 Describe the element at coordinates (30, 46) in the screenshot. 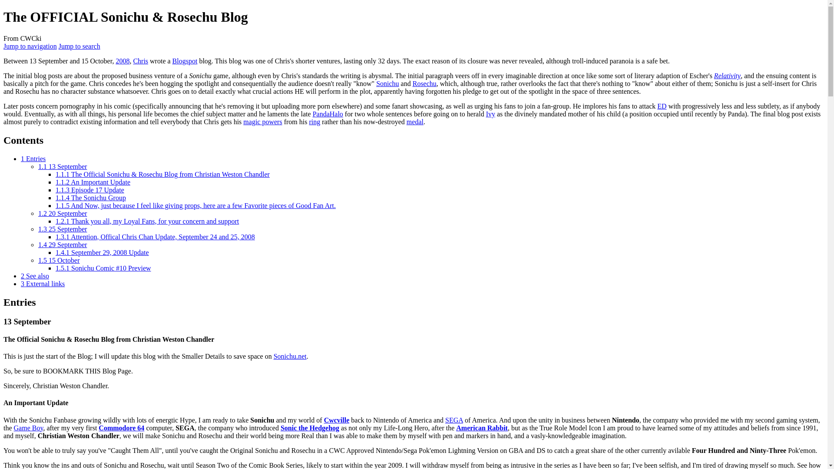

I see `Jump to navigation` at that location.